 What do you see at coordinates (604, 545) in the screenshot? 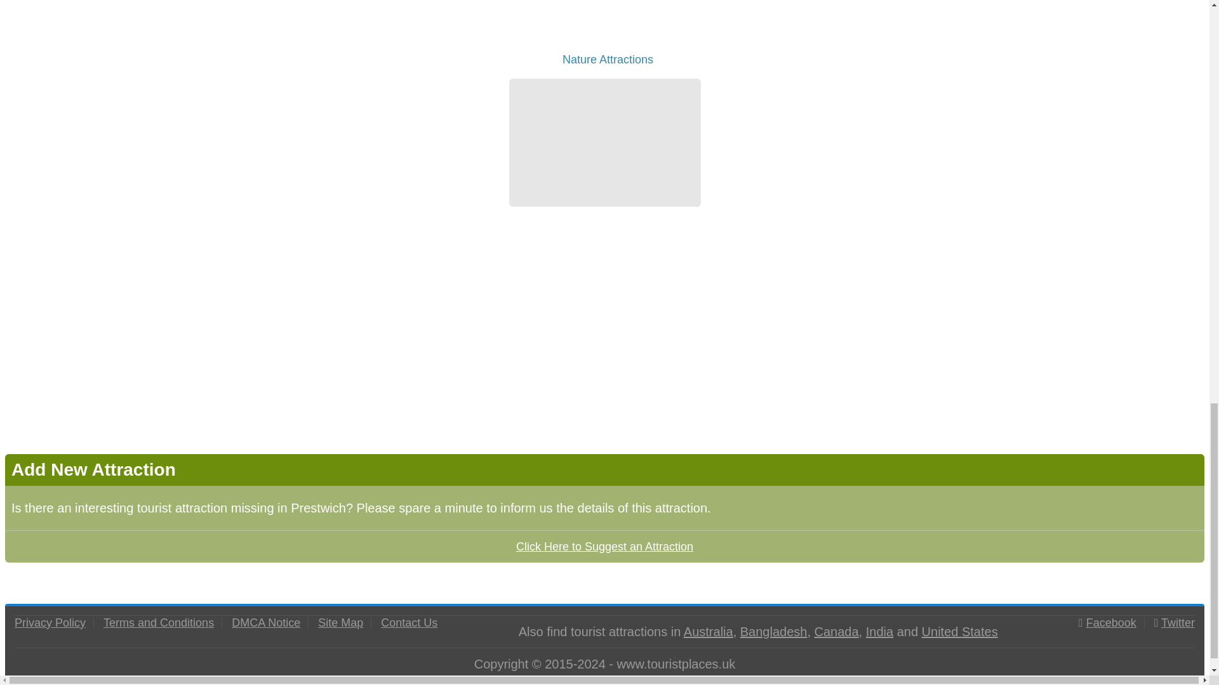
I see `Click Here to Suggest an Attraction` at bounding box center [604, 545].